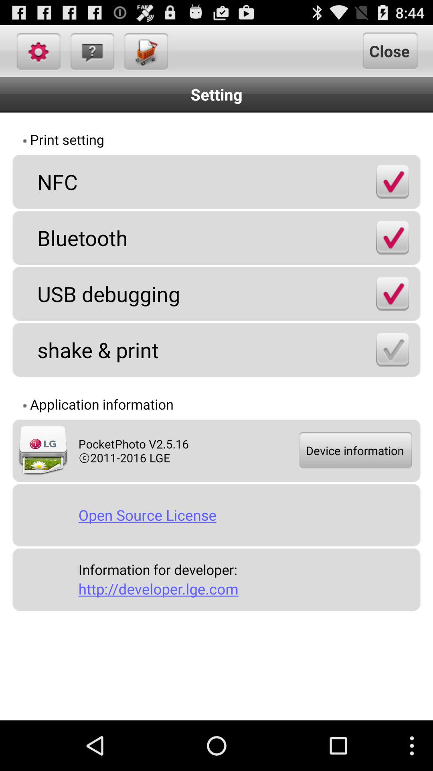 The height and width of the screenshot is (771, 433). What do you see at coordinates (355, 451) in the screenshot?
I see `press device information item` at bounding box center [355, 451].